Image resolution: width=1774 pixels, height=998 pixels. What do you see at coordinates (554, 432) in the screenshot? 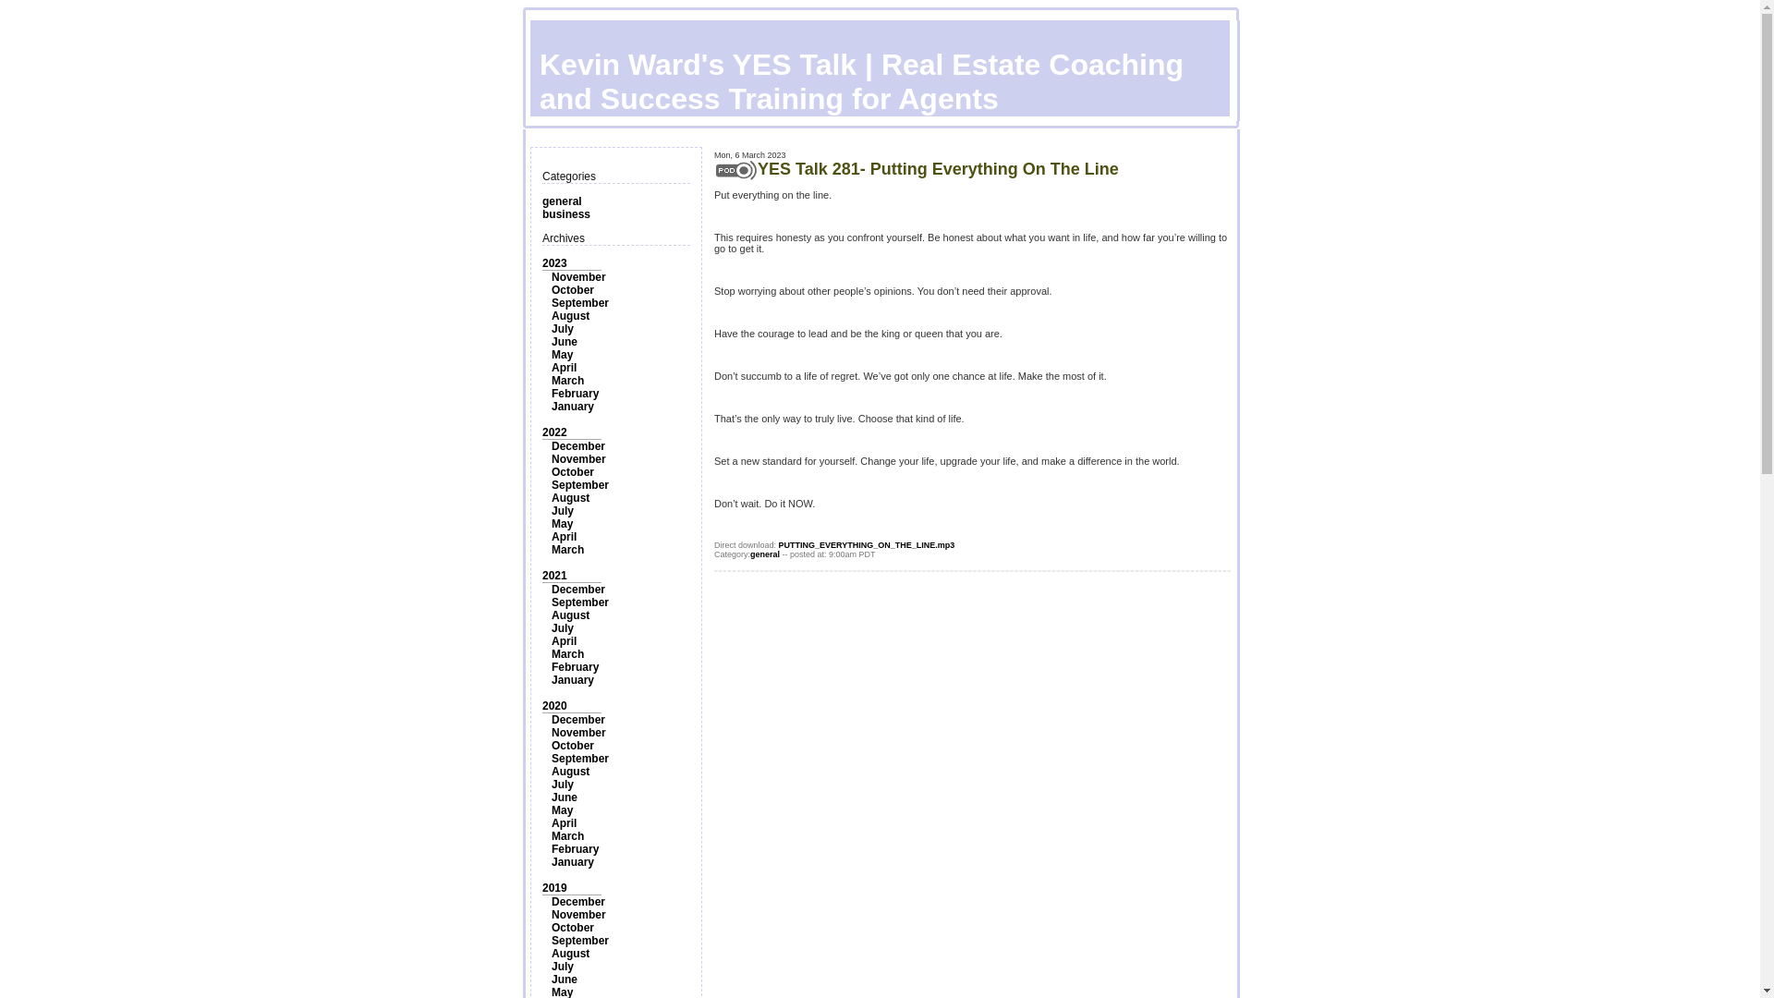
I see `2022` at bounding box center [554, 432].